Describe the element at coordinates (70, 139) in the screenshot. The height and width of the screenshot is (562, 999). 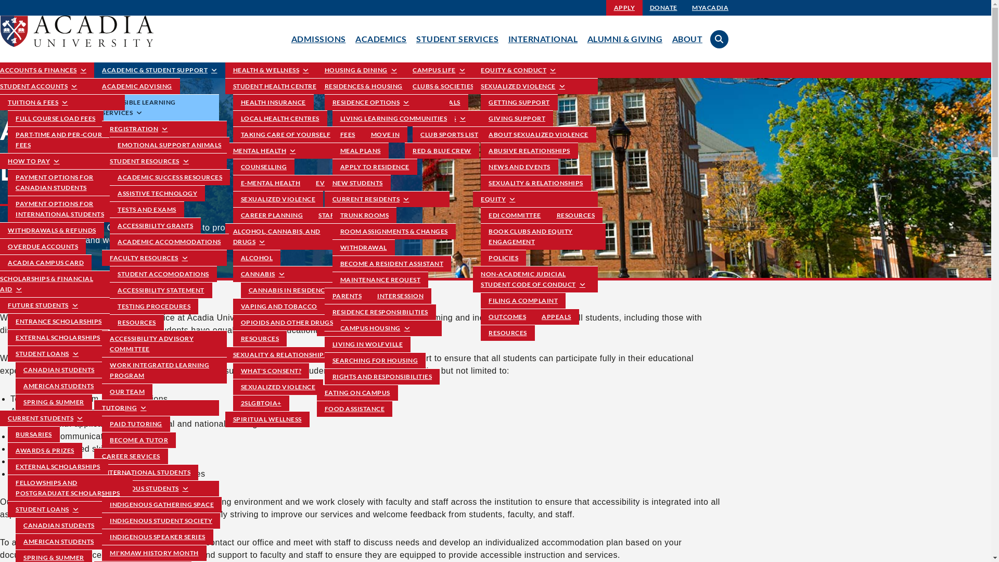
I see `PART-TIME AND PER-COURSE FEES` at that location.